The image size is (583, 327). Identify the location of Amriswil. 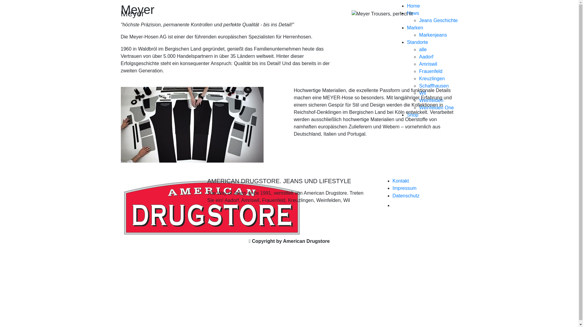
(428, 64).